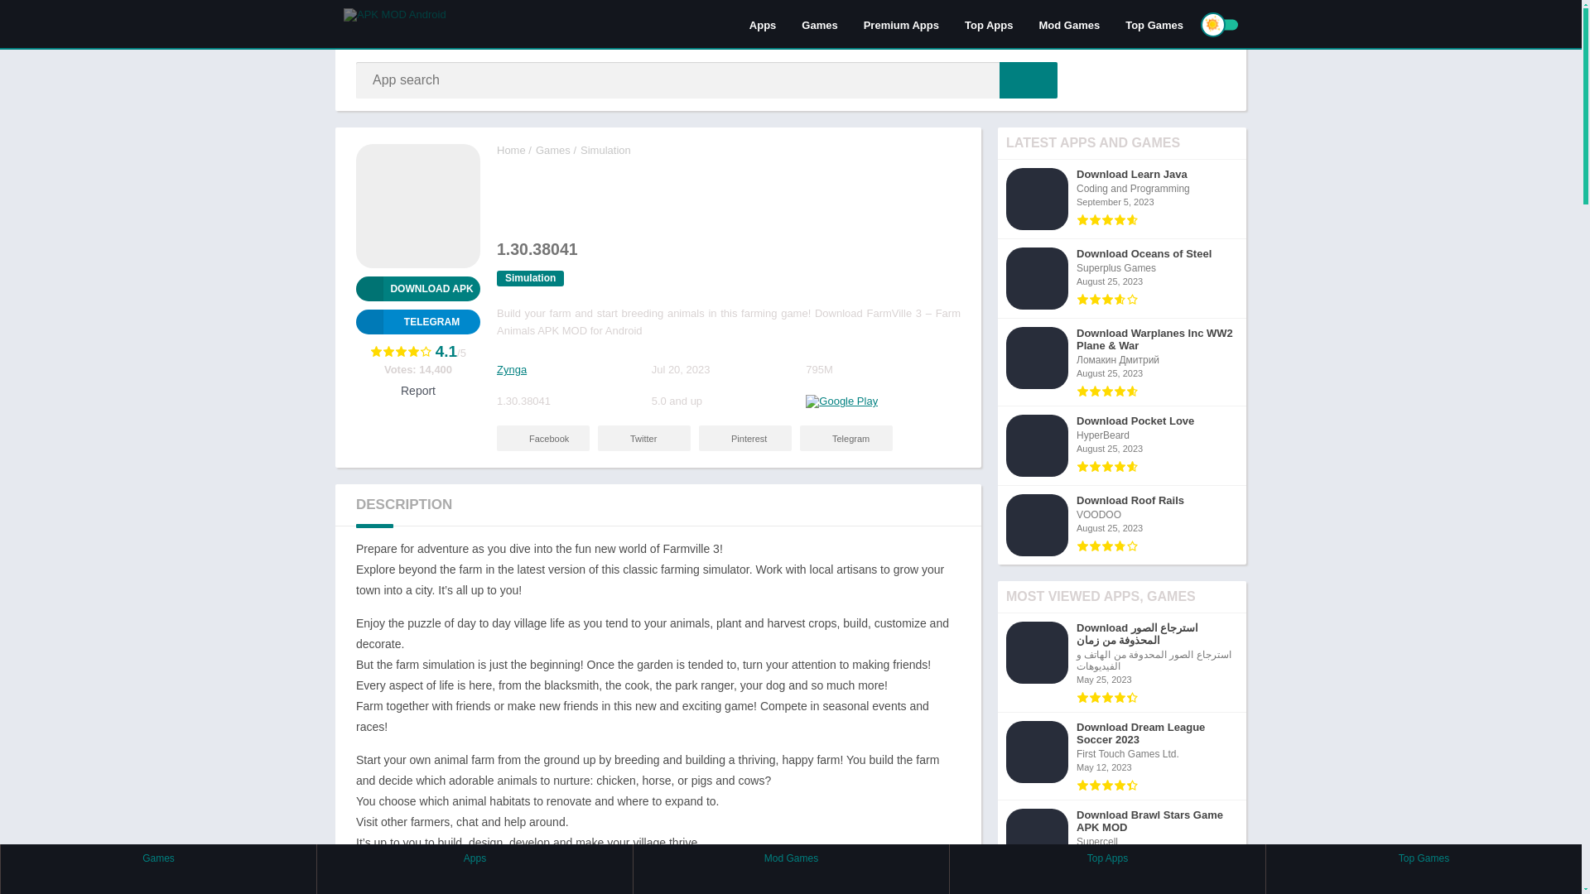 The width and height of the screenshot is (1590, 894). Describe the element at coordinates (846, 439) in the screenshot. I see `Telegram` at that location.